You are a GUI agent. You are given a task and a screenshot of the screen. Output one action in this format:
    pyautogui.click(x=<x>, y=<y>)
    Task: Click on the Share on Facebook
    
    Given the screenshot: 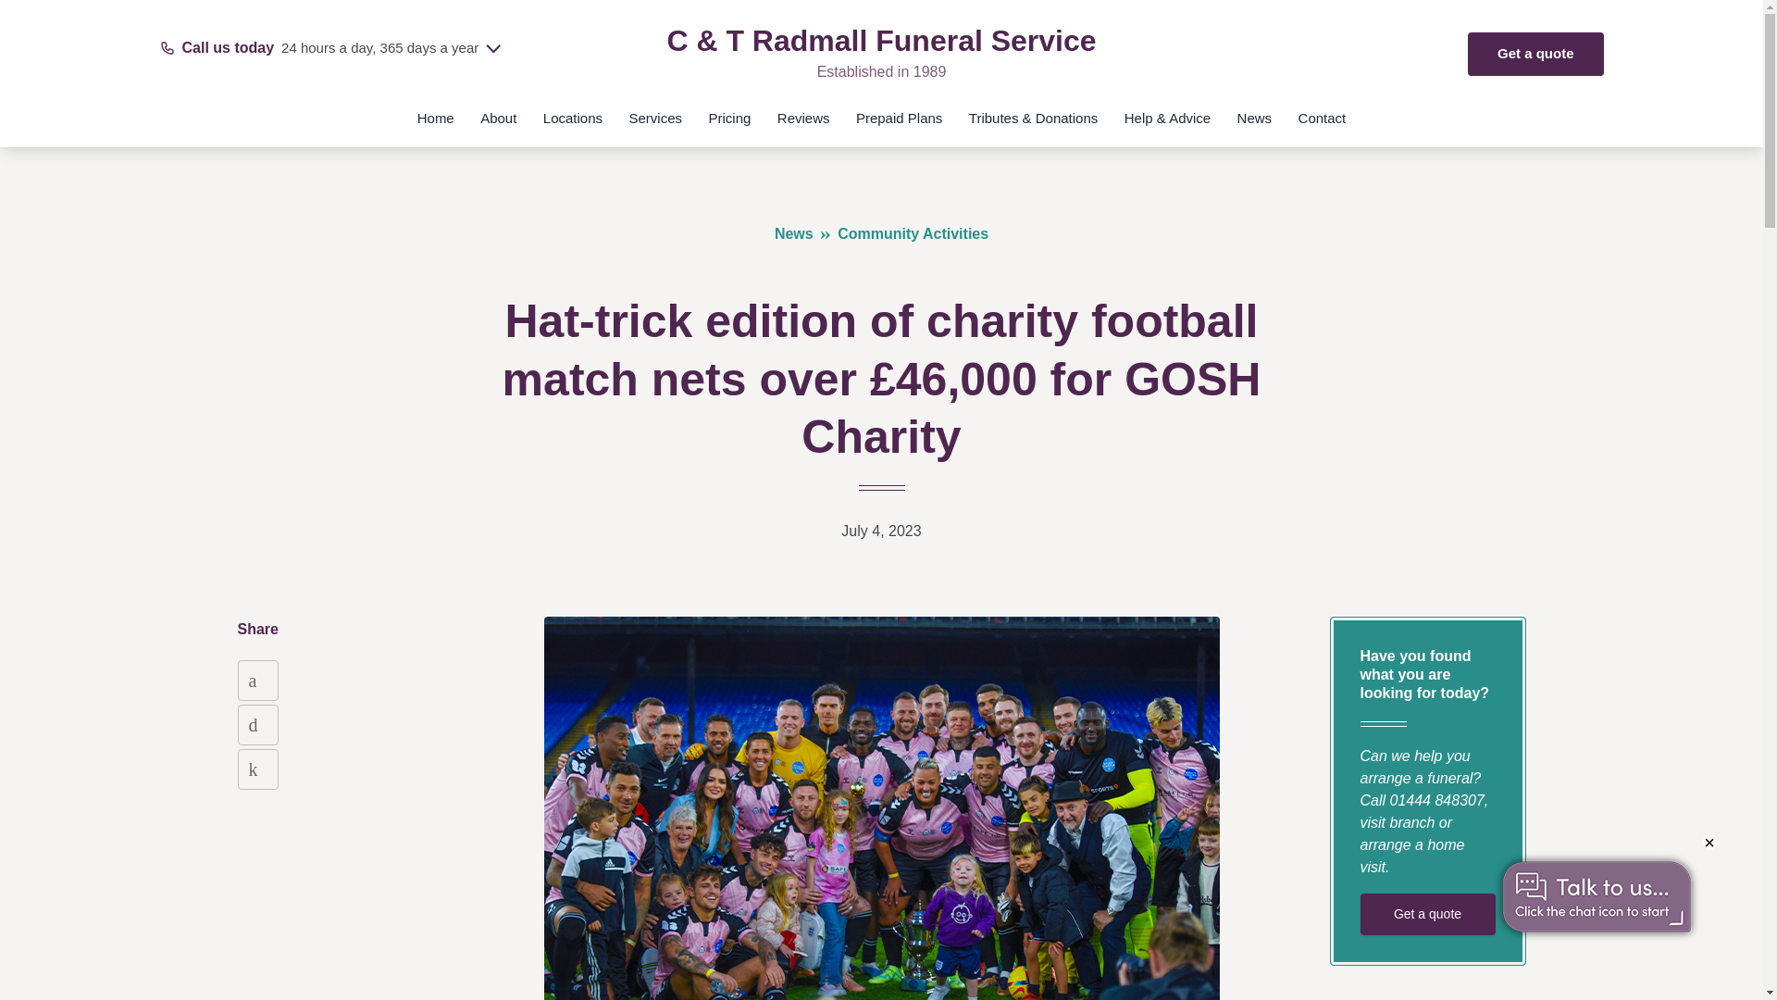 What is the action you would take?
    pyautogui.click(x=256, y=680)
    